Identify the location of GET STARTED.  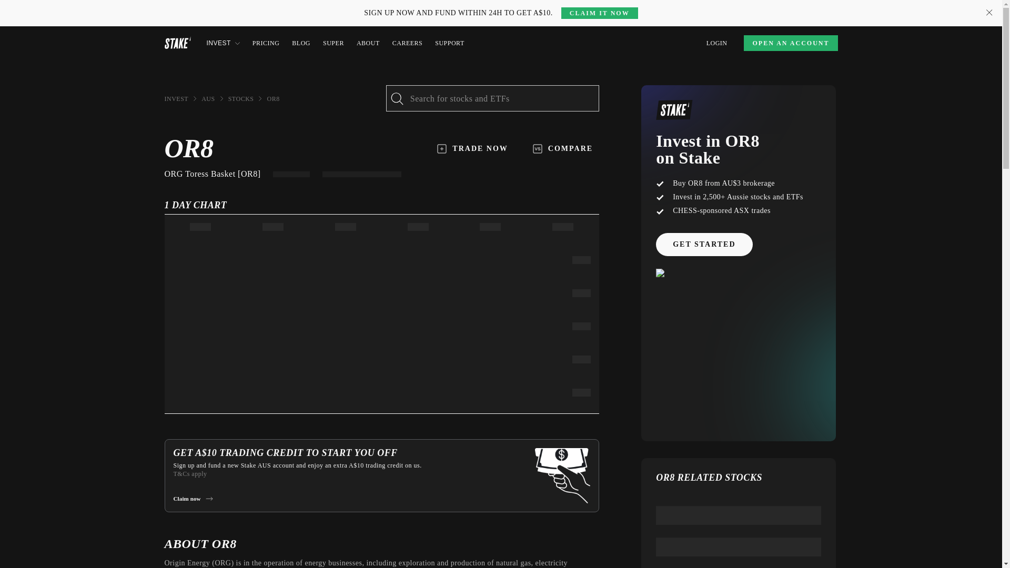
(704, 244).